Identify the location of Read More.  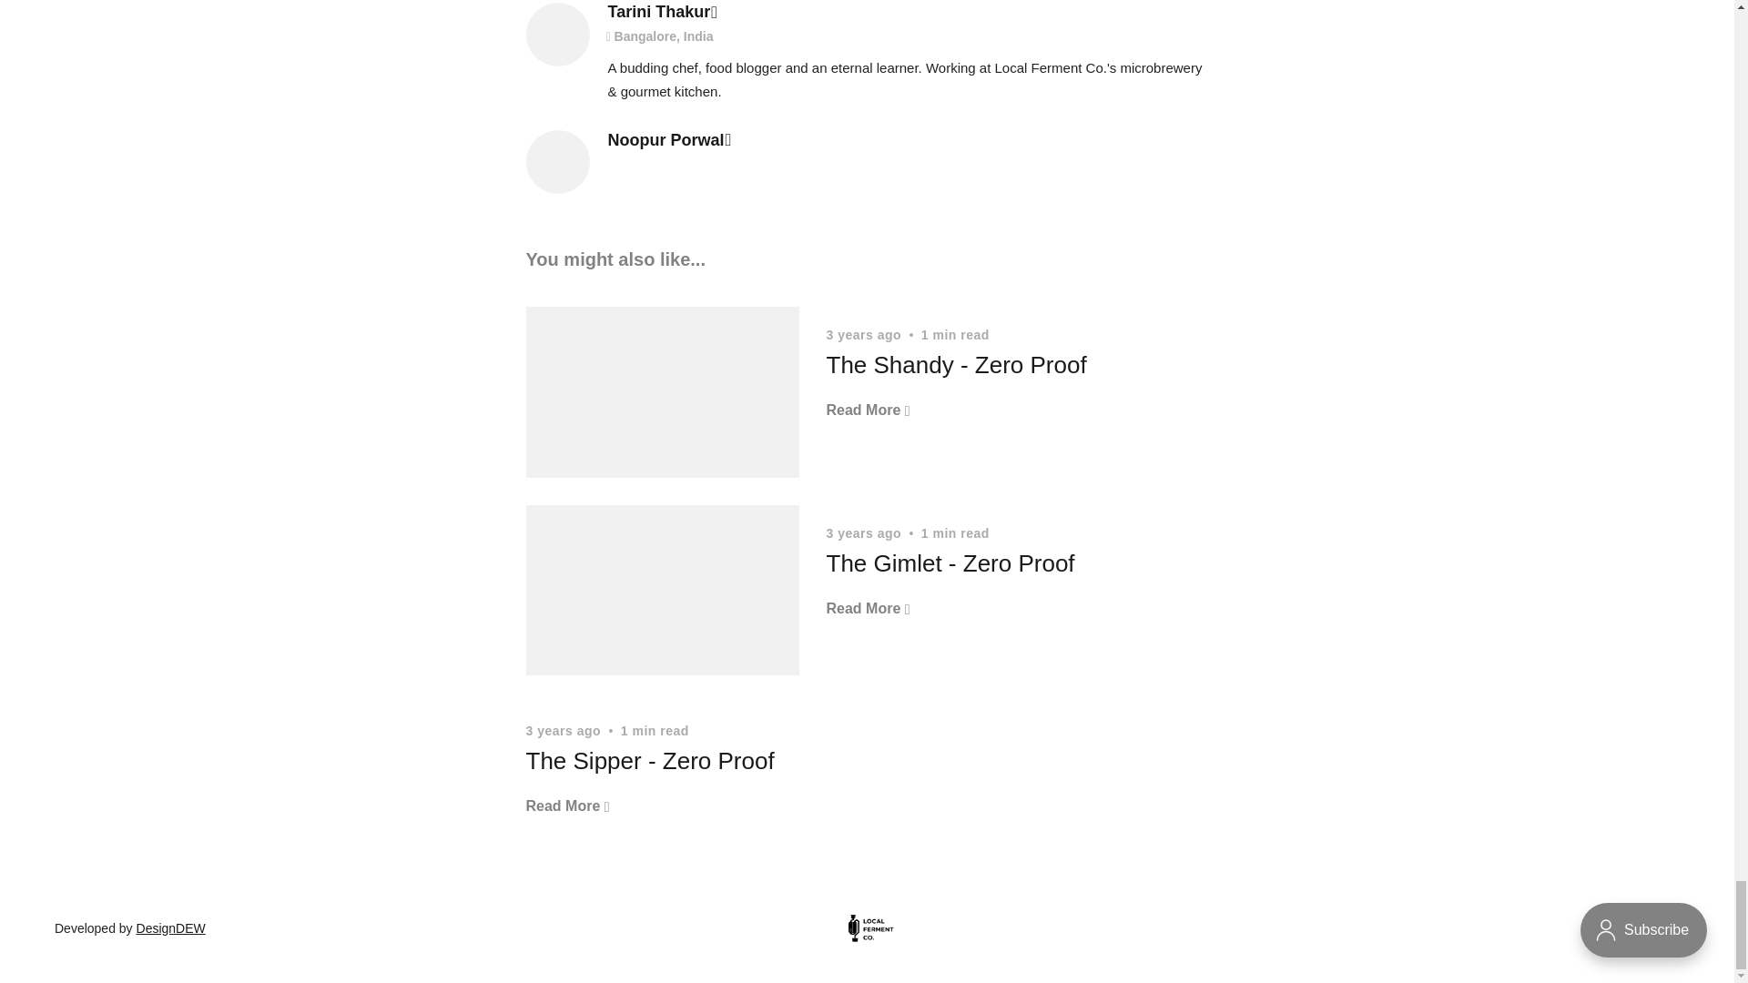
(568, 805).